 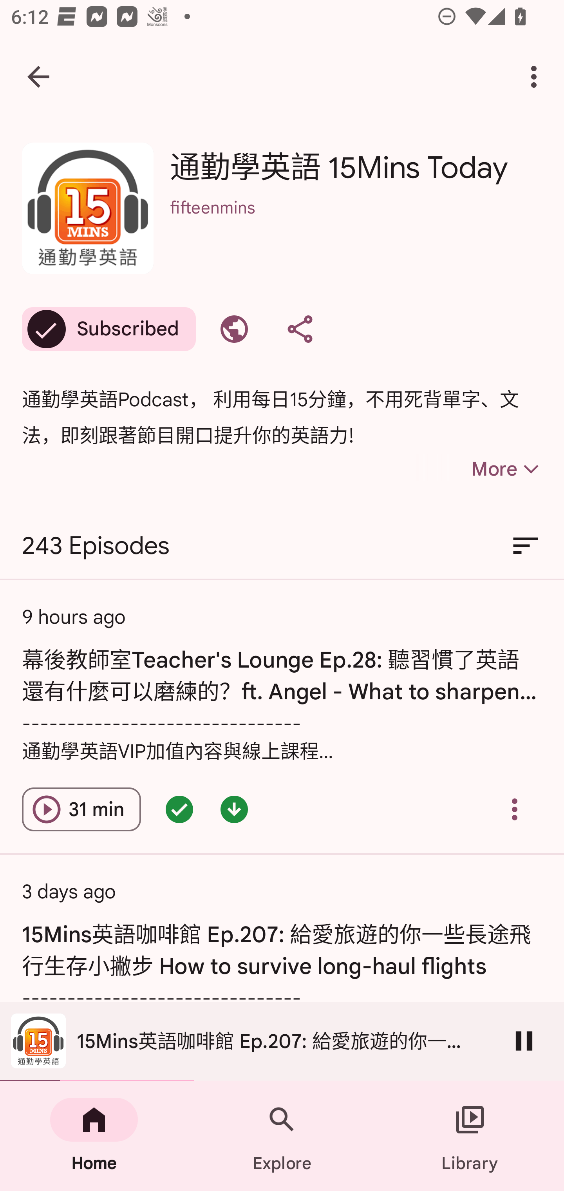 What do you see at coordinates (537, 77) in the screenshot?
I see `More options` at bounding box center [537, 77].